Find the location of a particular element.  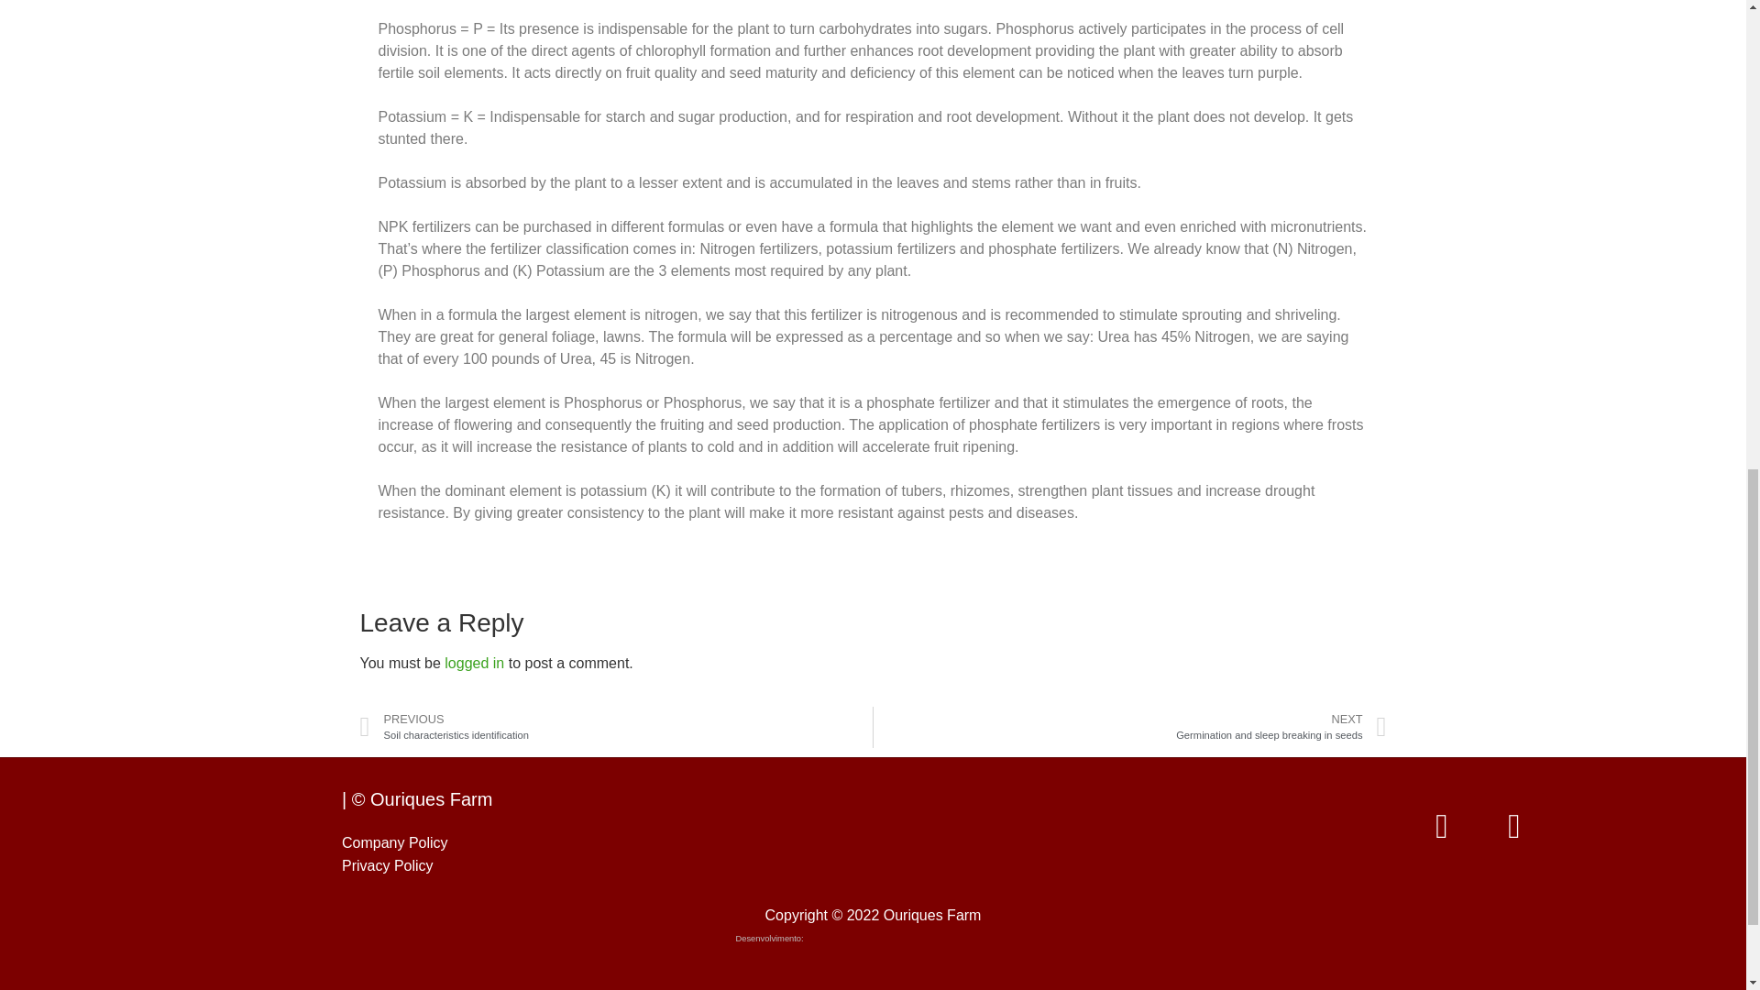

cc-badges-quinta-dos-ouriques is located at coordinates (1122, 827).